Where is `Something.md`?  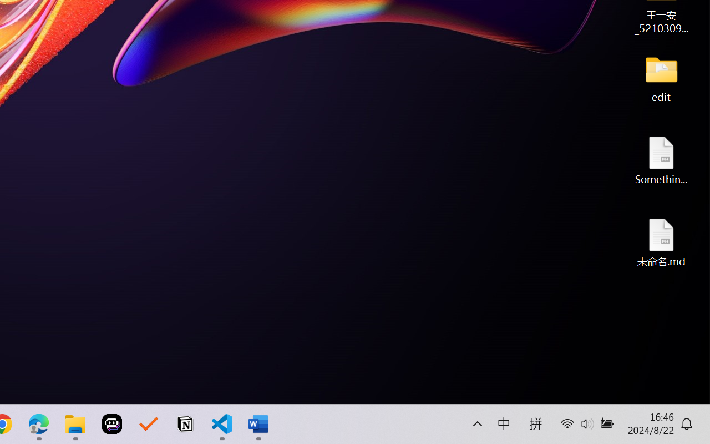 Something.md is located at coordinates (661, 160).